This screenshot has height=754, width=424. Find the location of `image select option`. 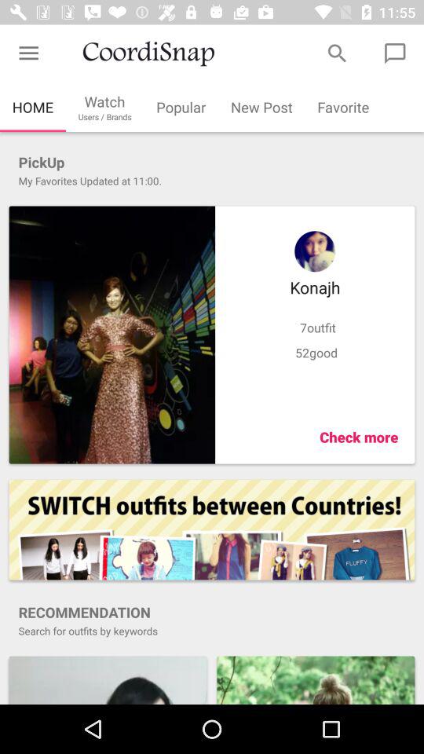

image select option is located at coordinates (111, 335).